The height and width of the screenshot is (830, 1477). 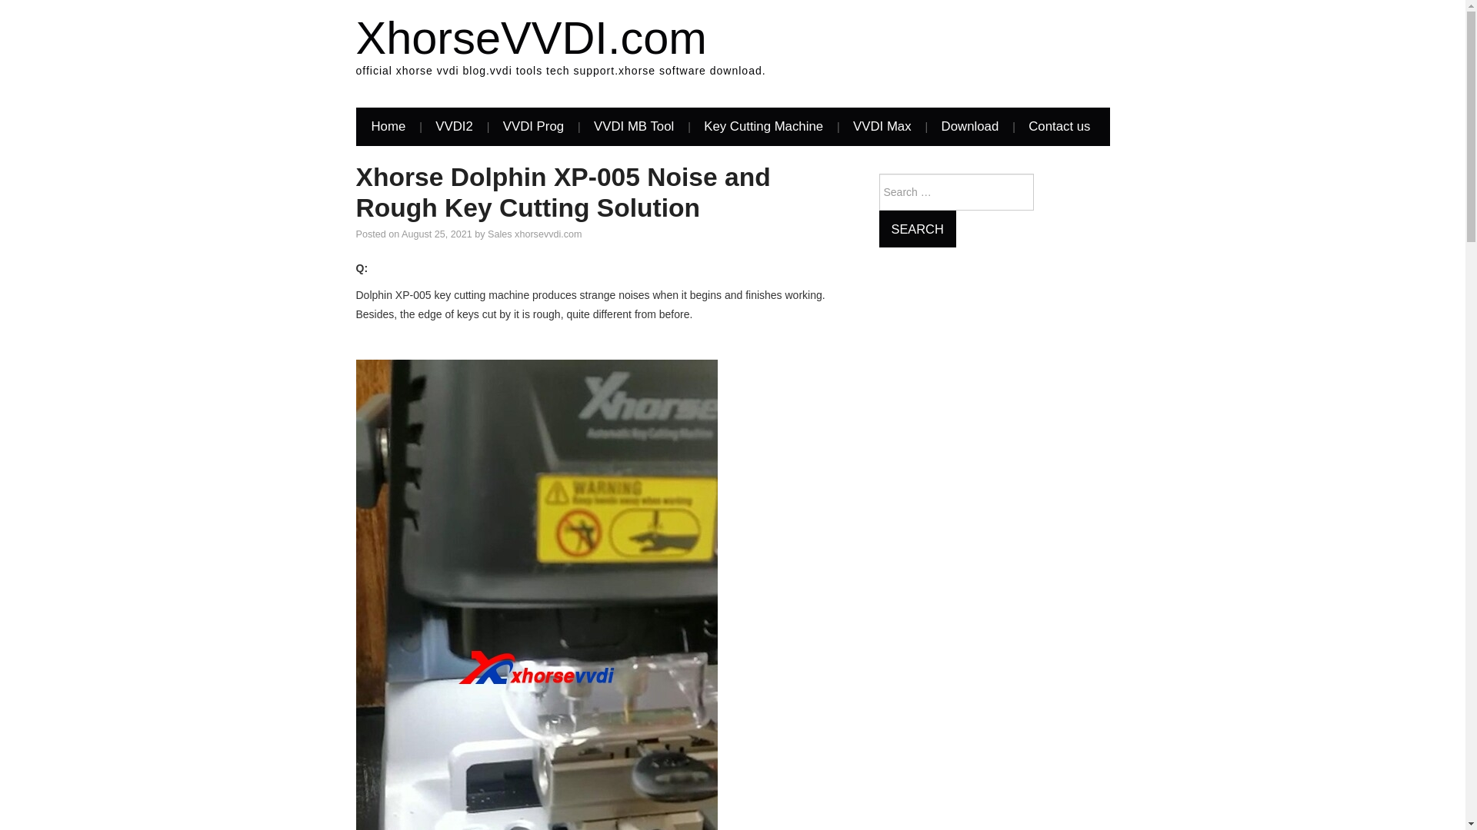 I want to click on VVDI MB Tool, so click(x=634, y=127).